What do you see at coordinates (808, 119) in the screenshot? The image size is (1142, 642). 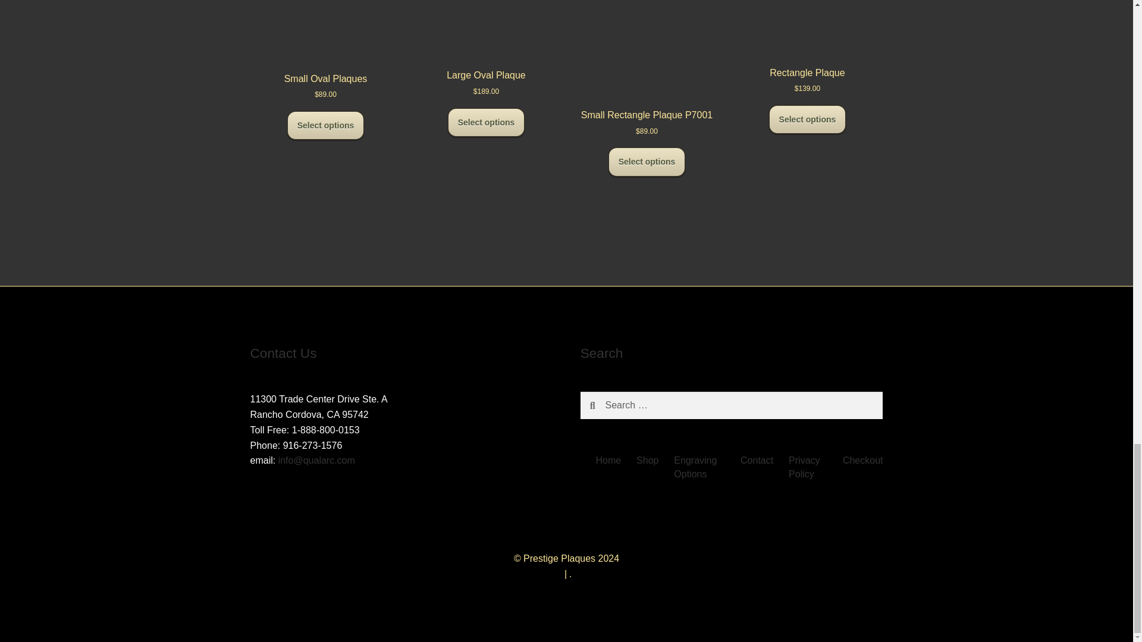 I see `Select options` at bounding box center [808, 119].